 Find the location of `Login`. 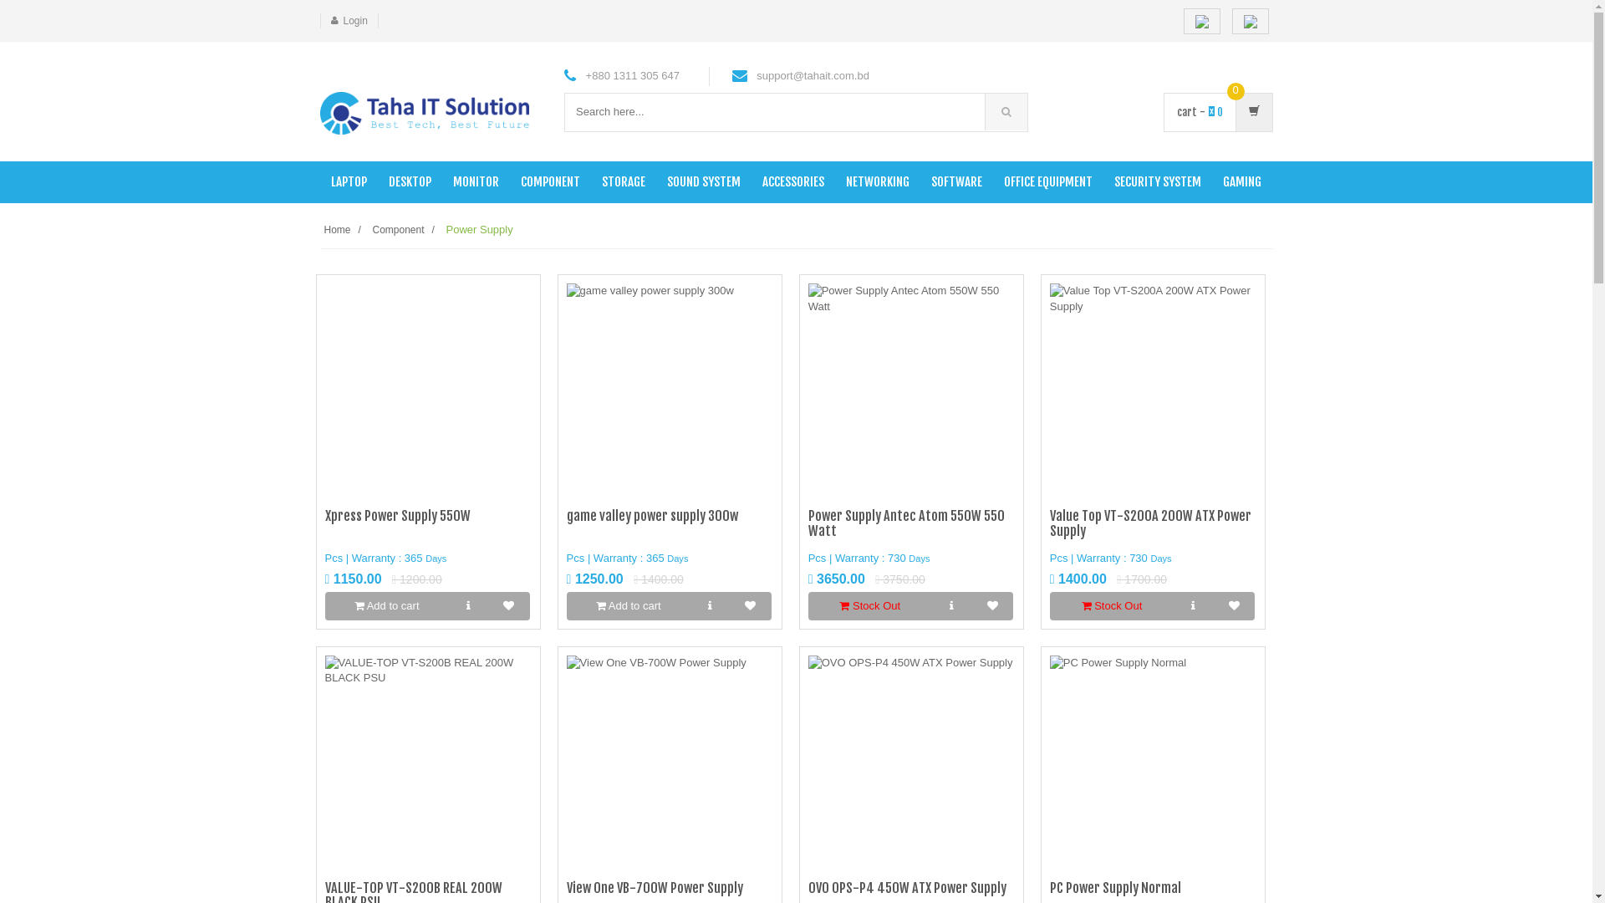

Login is located at coordinates (354, 21).